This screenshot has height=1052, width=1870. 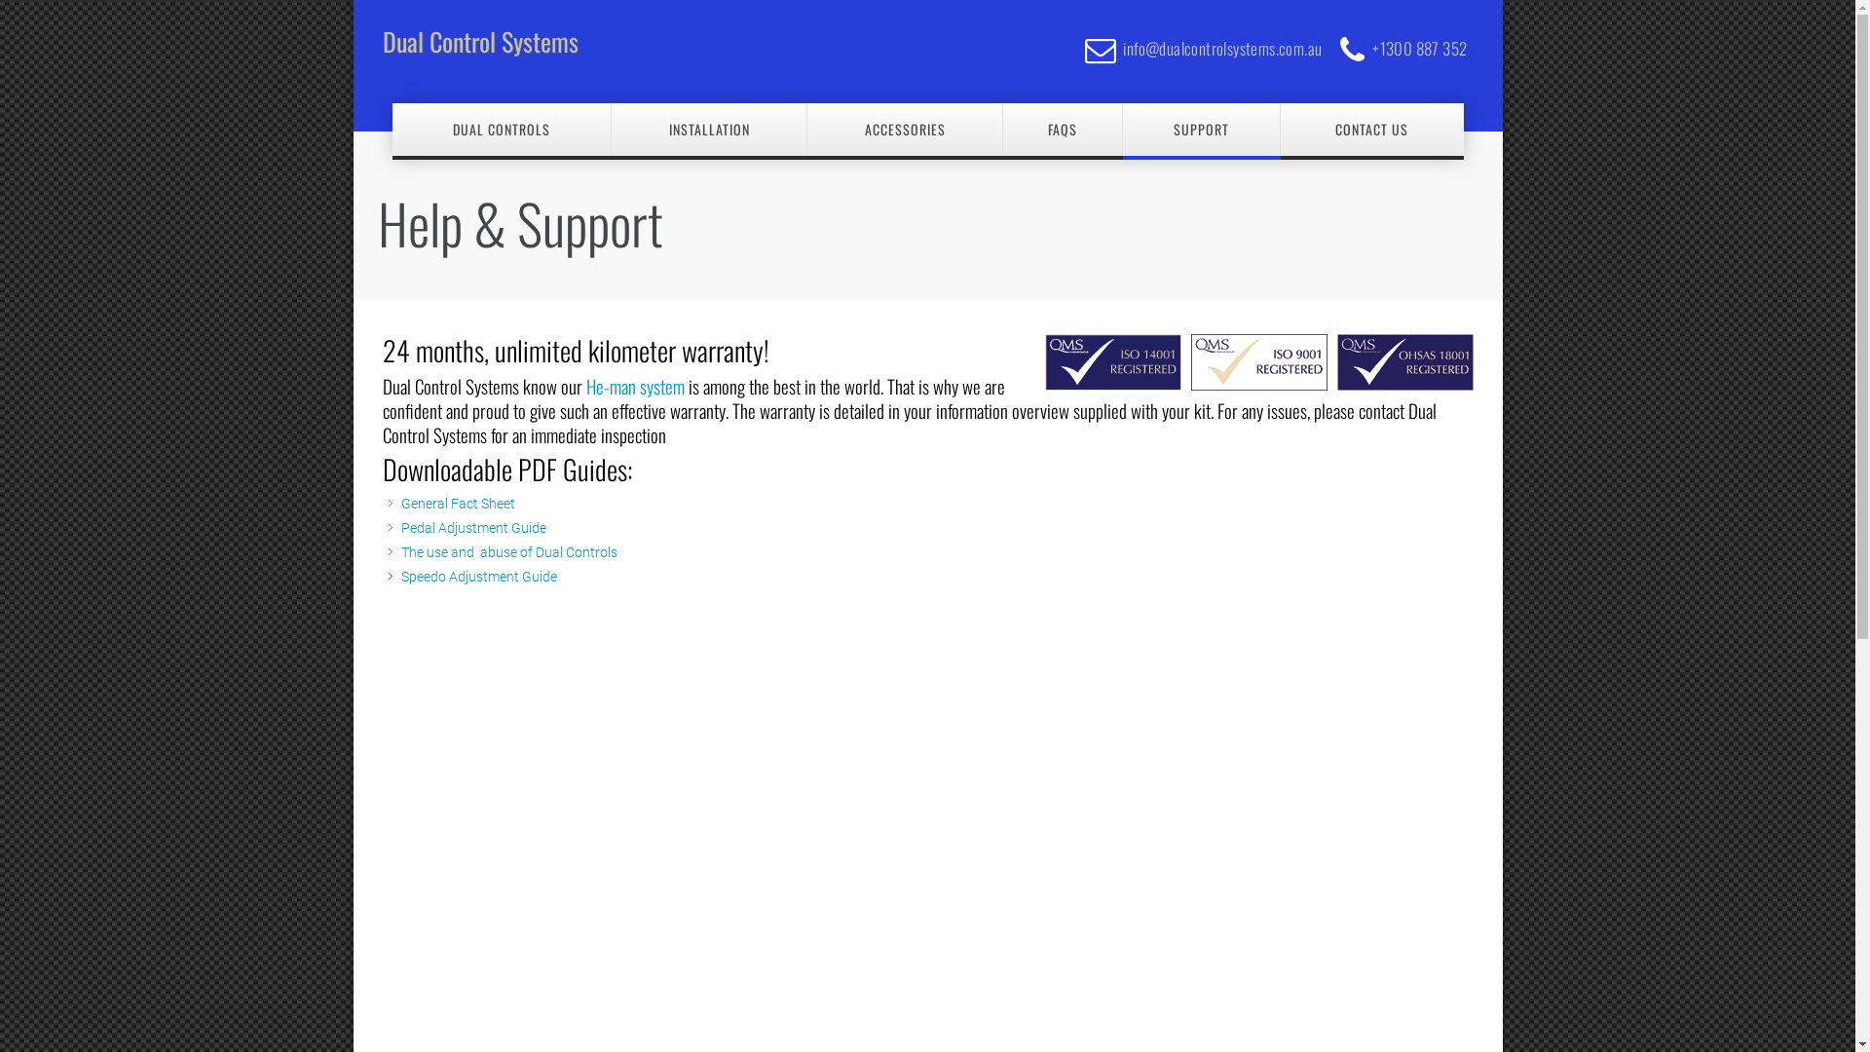 What do you see at coordinates (479, 577) in the screenshot?
I see `Speedo Adjustment Guide` at bounding box center [479, 577].